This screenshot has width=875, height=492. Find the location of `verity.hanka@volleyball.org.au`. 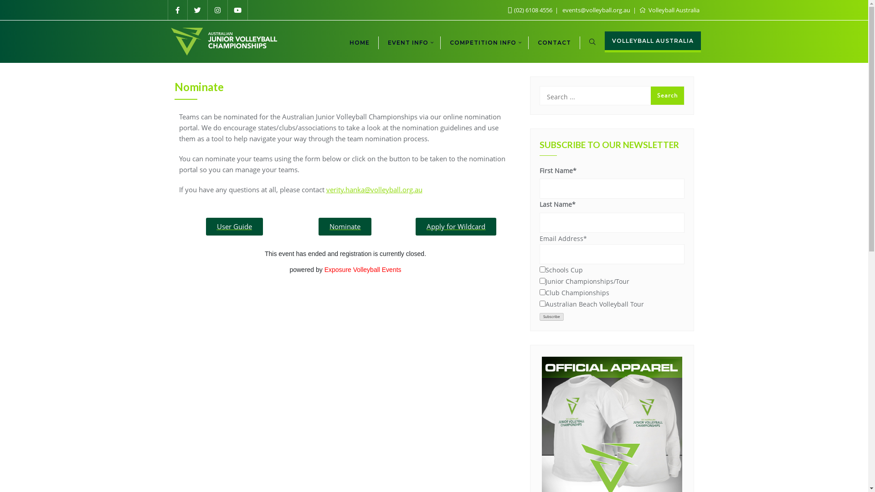

verity.hanka@volleyball.org.au is located at coordinates (375, 190).